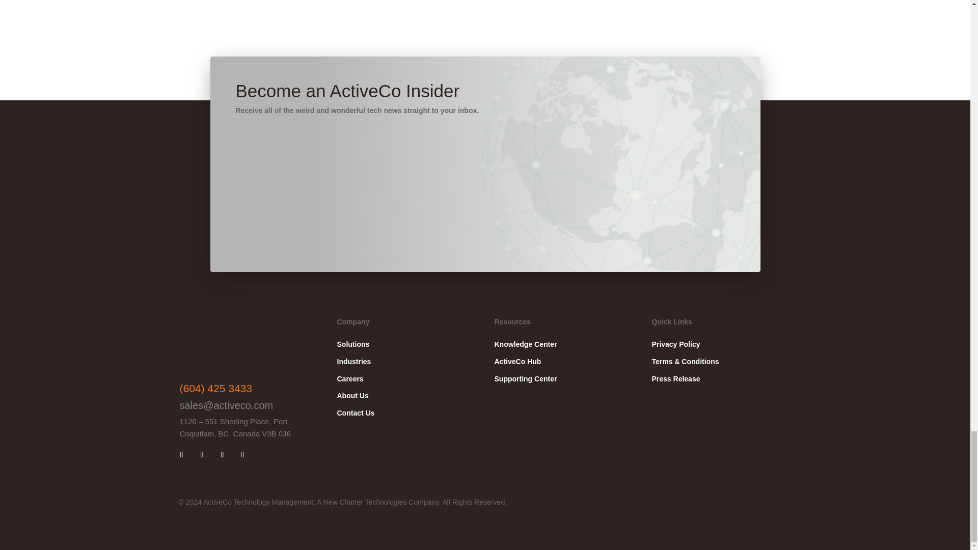 The height and width of the screenshot is (550, 978). Describe the element at coordinates (230, 345) in the screenshot. I see `Activeco Logo White` at that location.